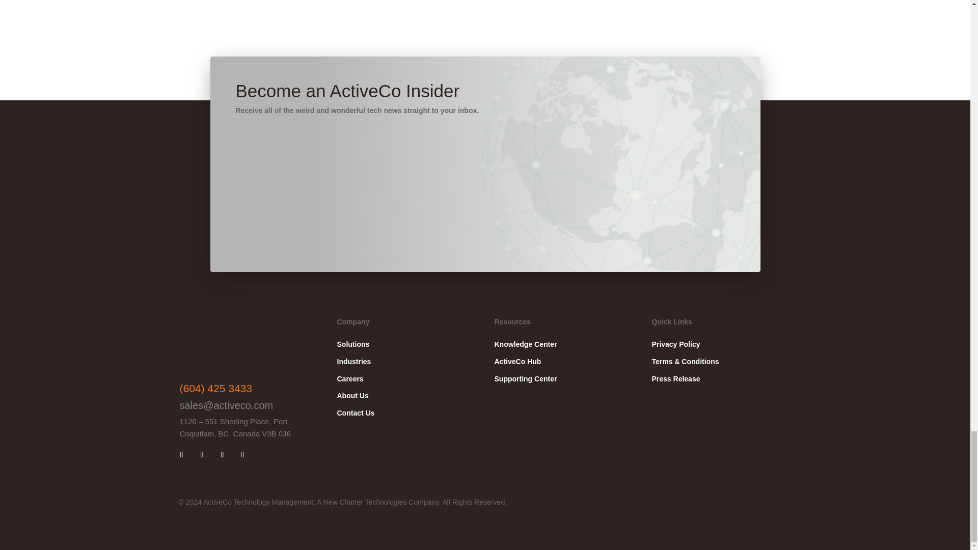 The height and width of the screenshot is (550, 978). Describe the element at coordinates (230, 345) in the screenshot. I see `Activeco Logo White` at that location.